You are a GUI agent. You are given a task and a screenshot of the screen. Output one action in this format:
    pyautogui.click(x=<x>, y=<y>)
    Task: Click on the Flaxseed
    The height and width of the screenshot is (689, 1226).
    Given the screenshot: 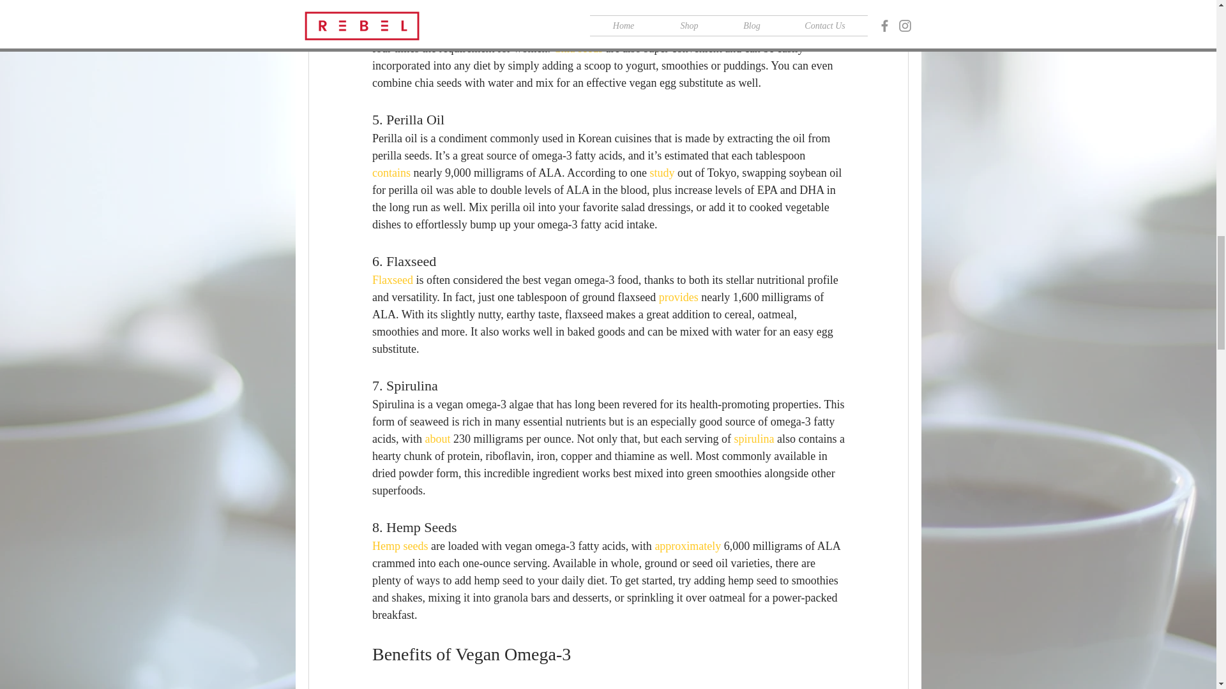 What is the action you would take?
    pyautogui.click(x=391, y=279)
    